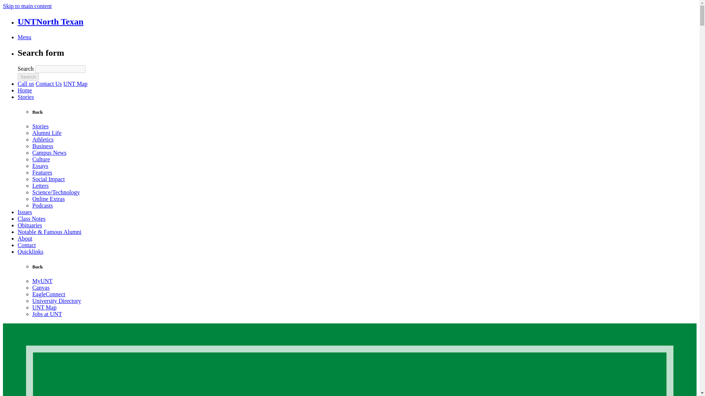 Image resolution: width=705 pixels, height=396 pixels. I want to click on Culture, so click(41, 159).